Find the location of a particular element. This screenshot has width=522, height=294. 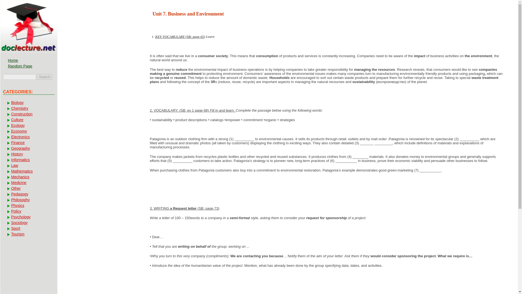

Culture is located at coordinates (28, 120).